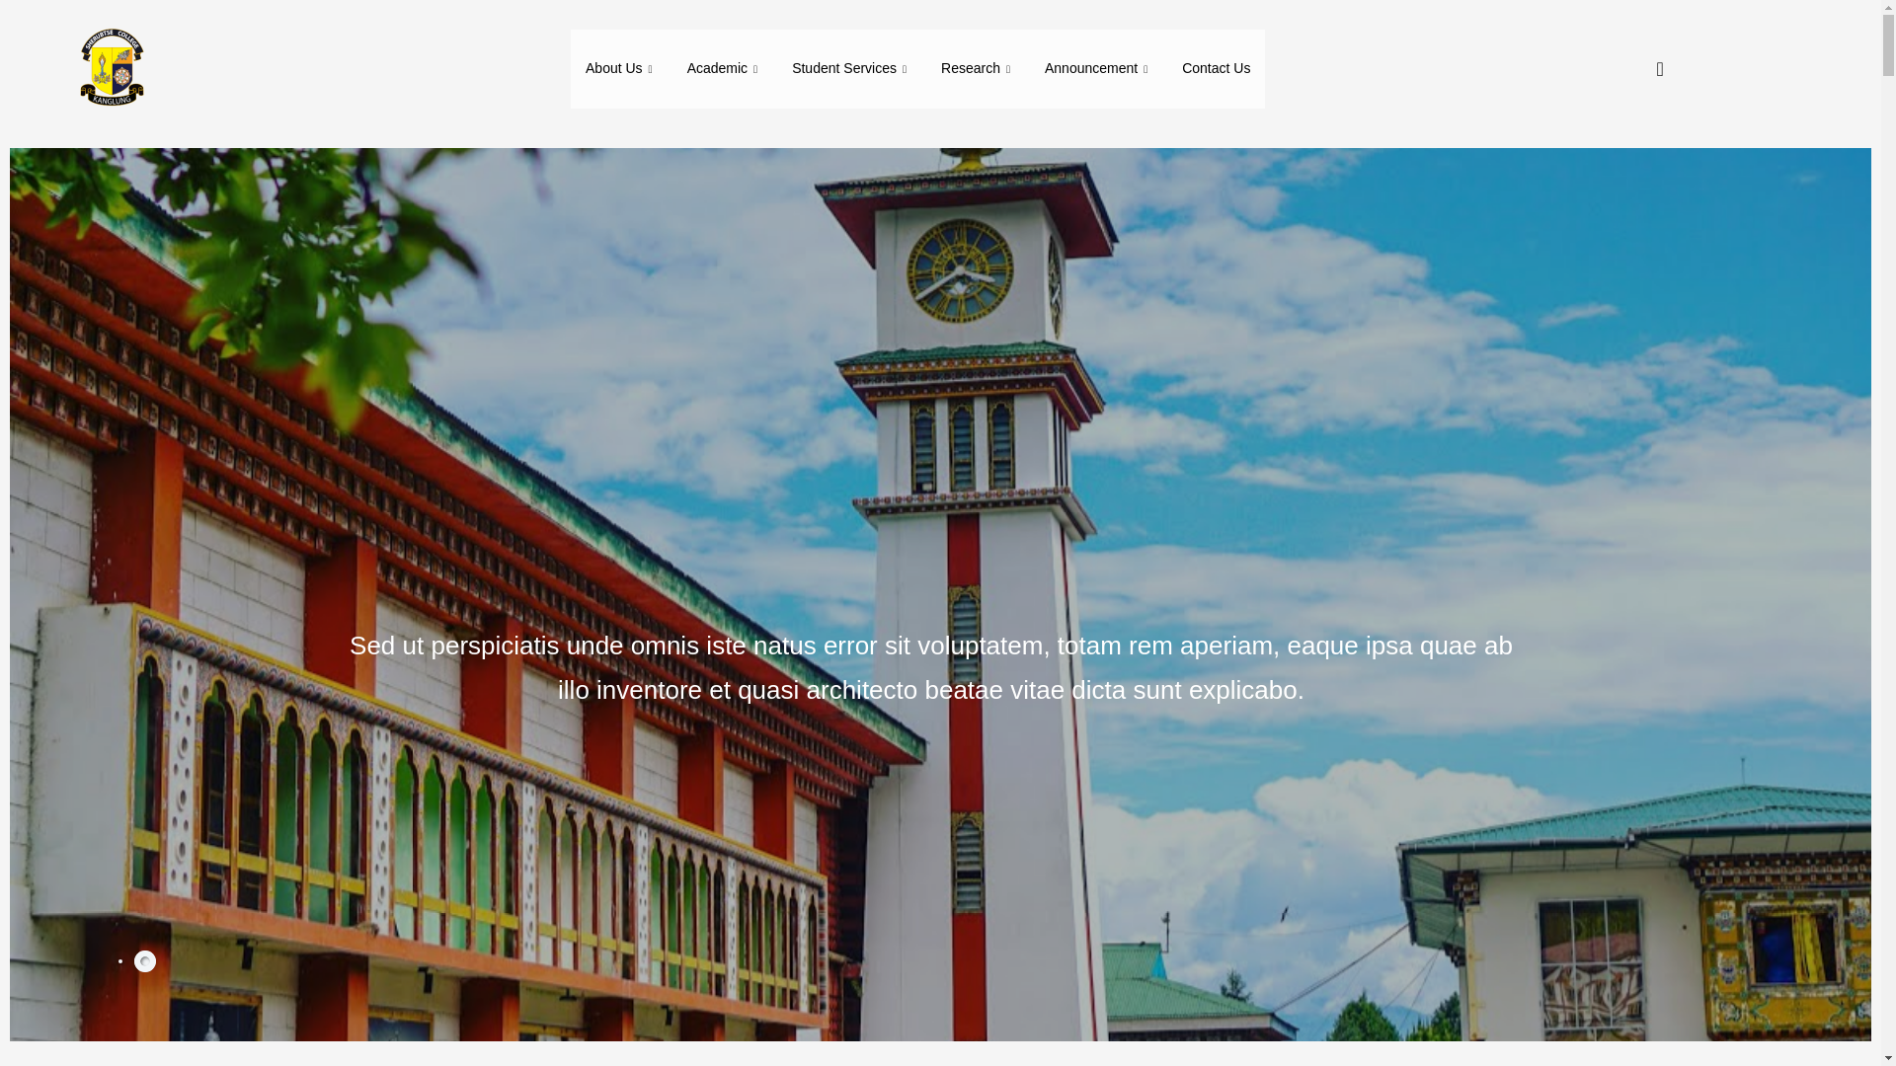 The width and height of the screenshot is (1896, 1066). I want to click on Announcement, so click(1098, 69).